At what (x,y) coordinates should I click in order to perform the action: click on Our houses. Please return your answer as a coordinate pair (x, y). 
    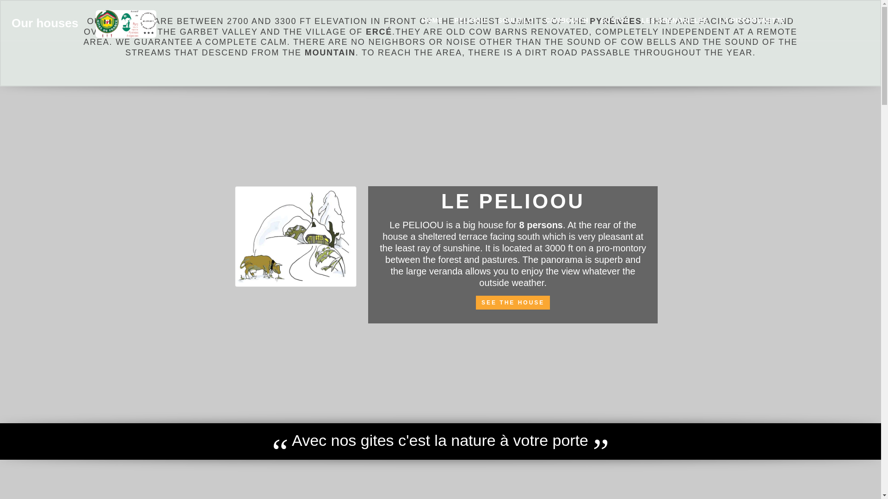
    Looking at the image, I should click on (83, 11).